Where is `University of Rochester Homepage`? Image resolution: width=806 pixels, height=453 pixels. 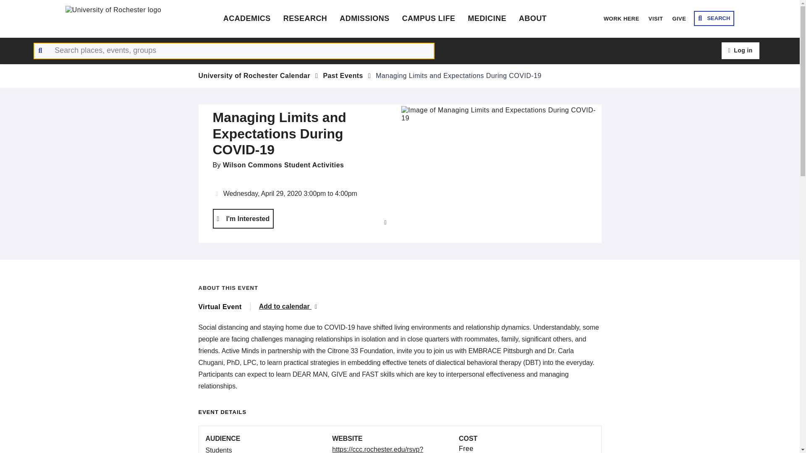 University of Rochester Homepage is located at coordinates (128, 18).